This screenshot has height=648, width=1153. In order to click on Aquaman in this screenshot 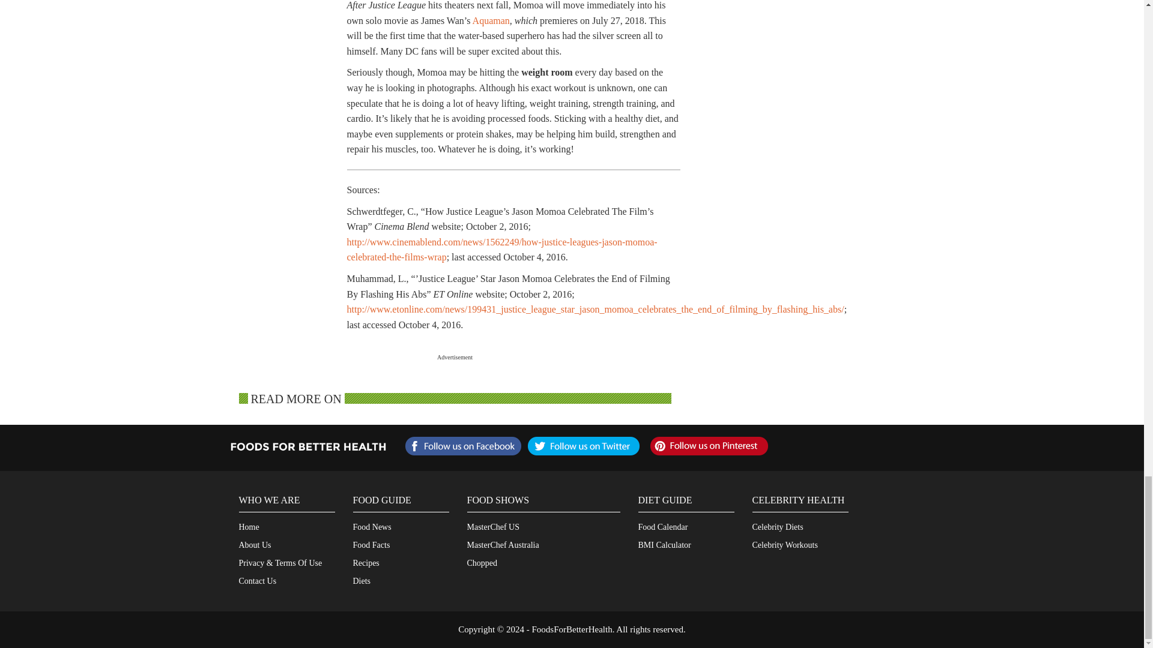, I will do `click(491, 20)`.